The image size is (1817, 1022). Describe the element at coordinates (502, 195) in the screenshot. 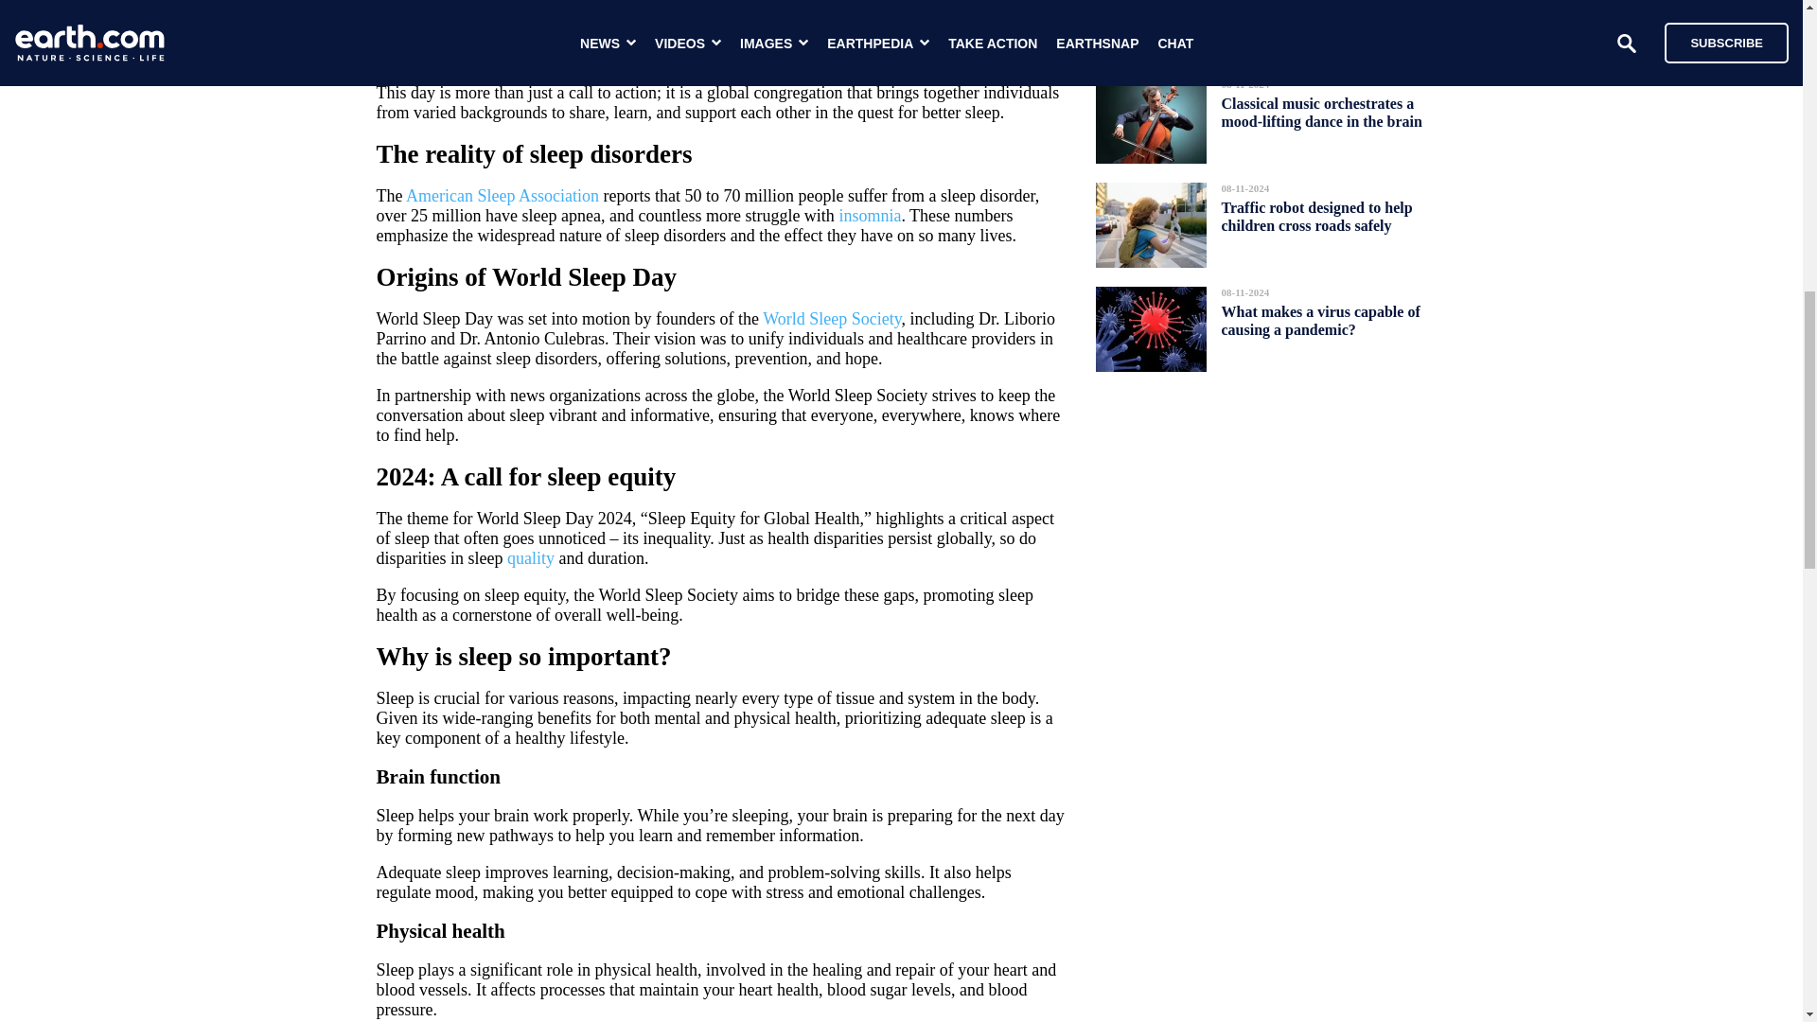

I see `American Sleep Association` at that location.